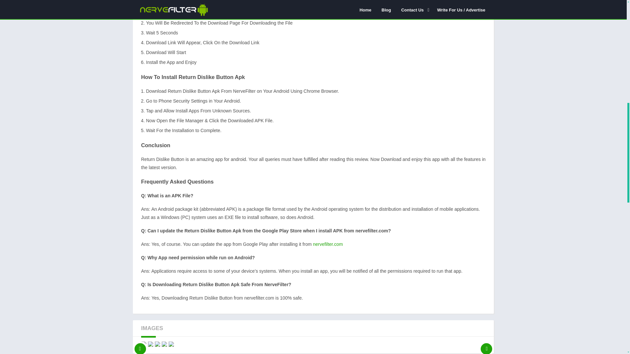 Image resolution: width=630 pixels, height=354 pixels. What do you see at coordinates (140, 344) in the screenshot?
I see `Previous` at bounding box center [140, 344].